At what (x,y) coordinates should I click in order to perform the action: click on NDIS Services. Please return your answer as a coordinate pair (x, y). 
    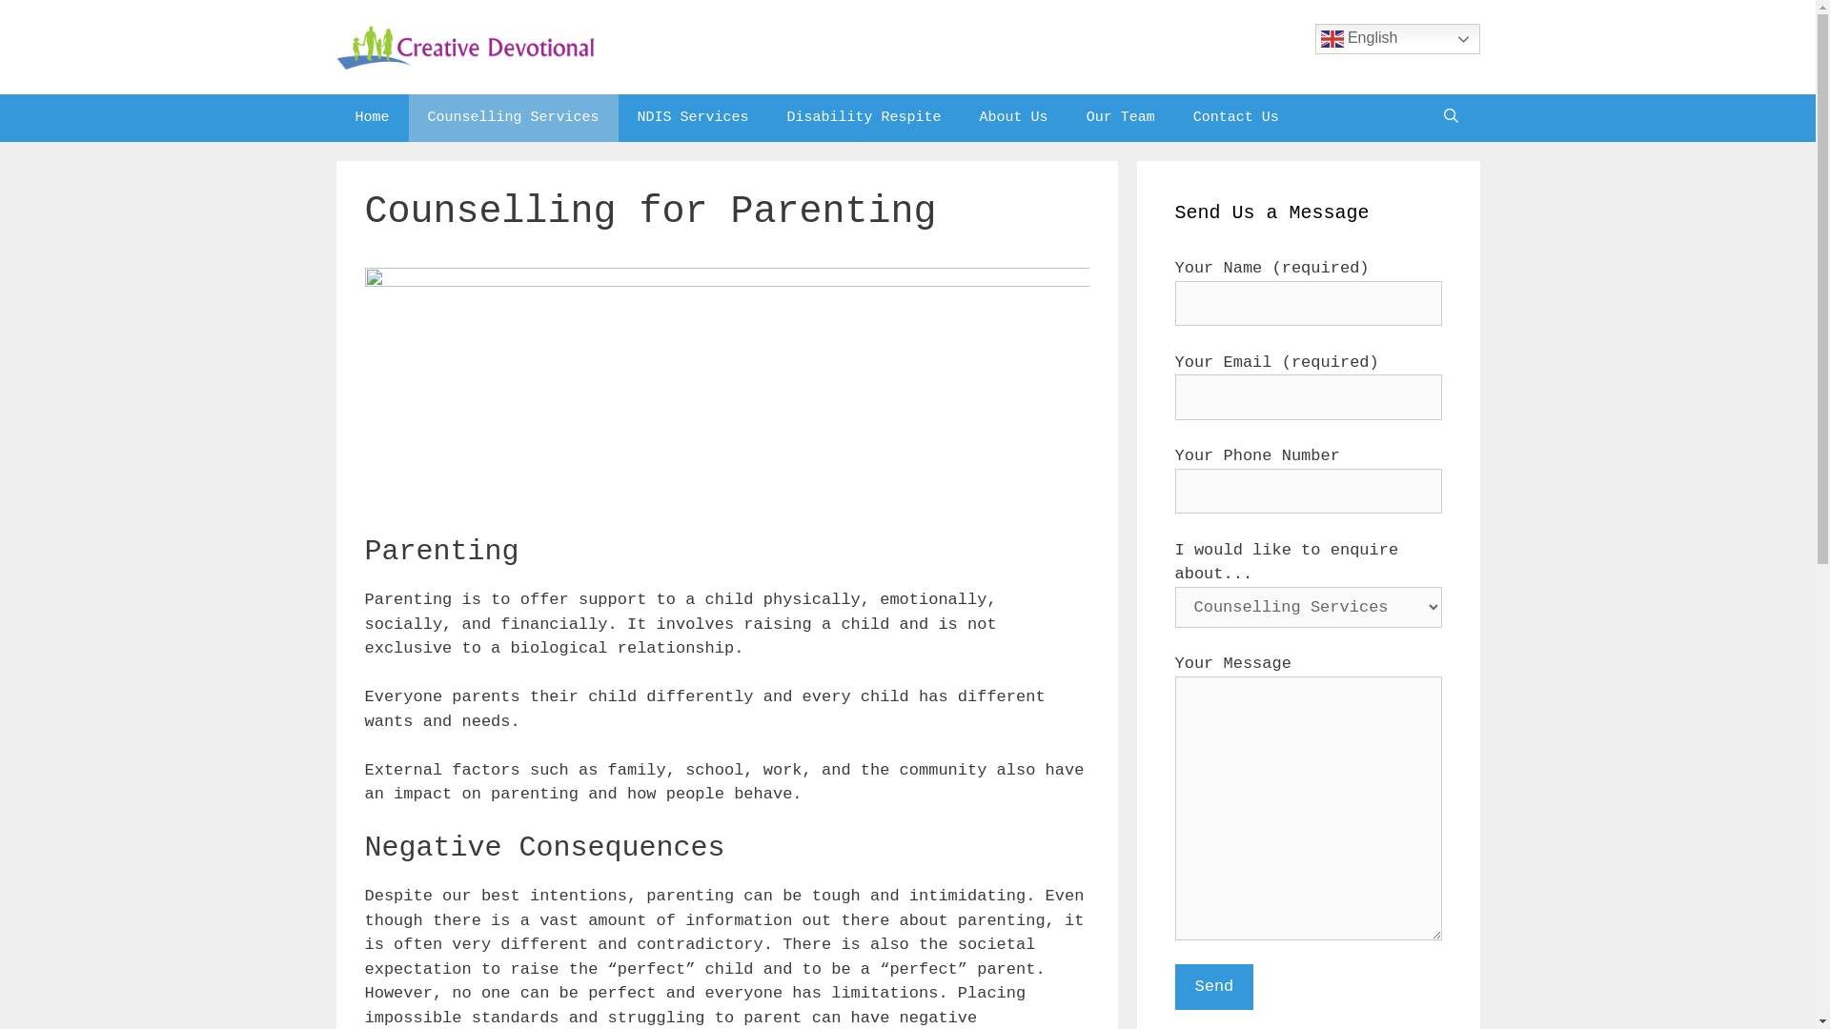
    Looking at the image, I should click on (694, 118).